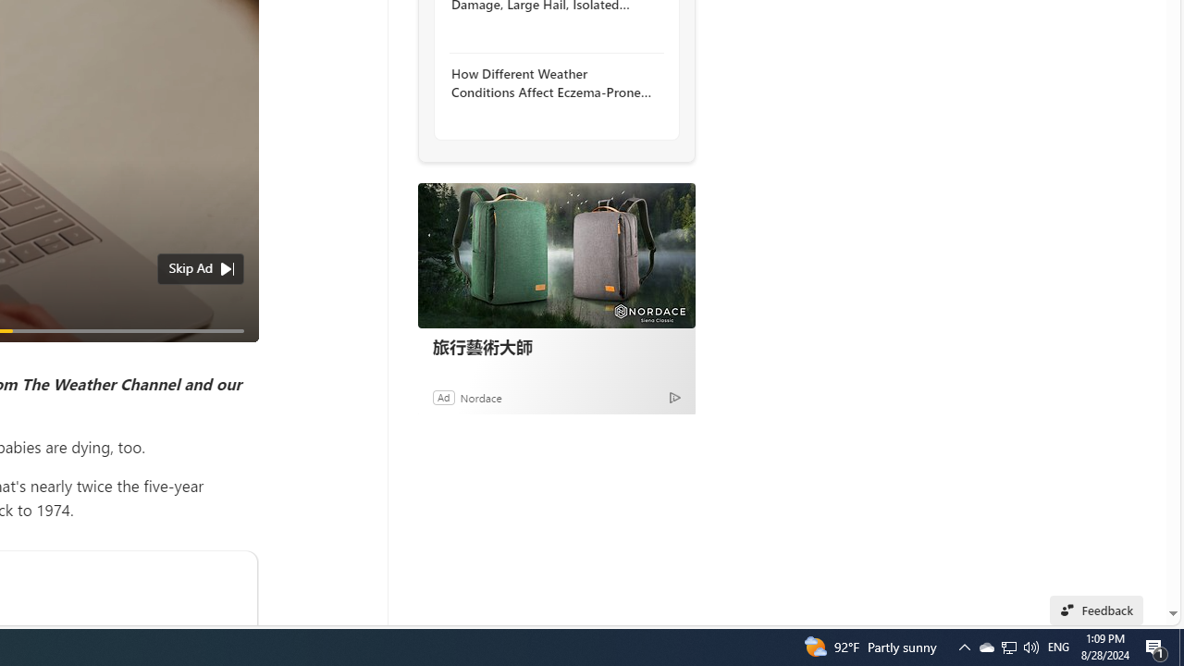  What do you see at coordinates (191, 268) in the screenshot?
I see `Skip Ad` at bounding box center [191, 268].